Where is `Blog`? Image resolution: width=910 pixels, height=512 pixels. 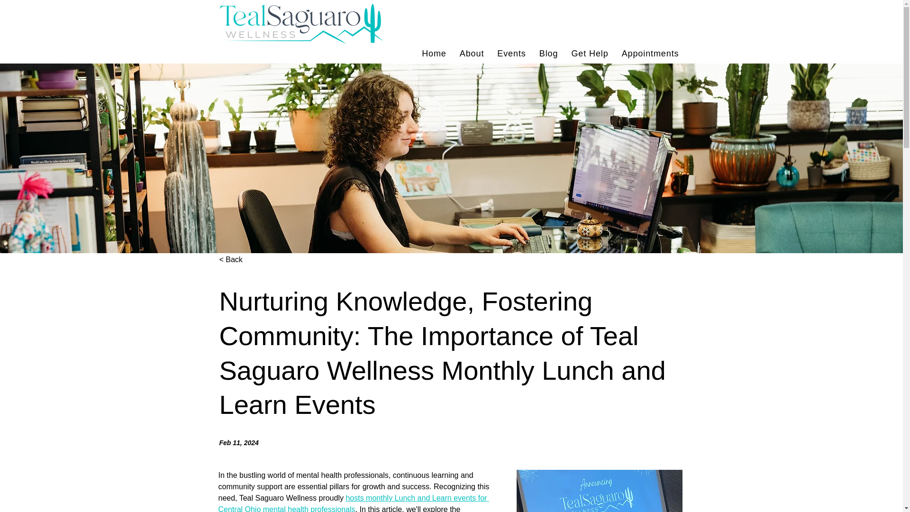
Blog is located at coordinates (549, 53).